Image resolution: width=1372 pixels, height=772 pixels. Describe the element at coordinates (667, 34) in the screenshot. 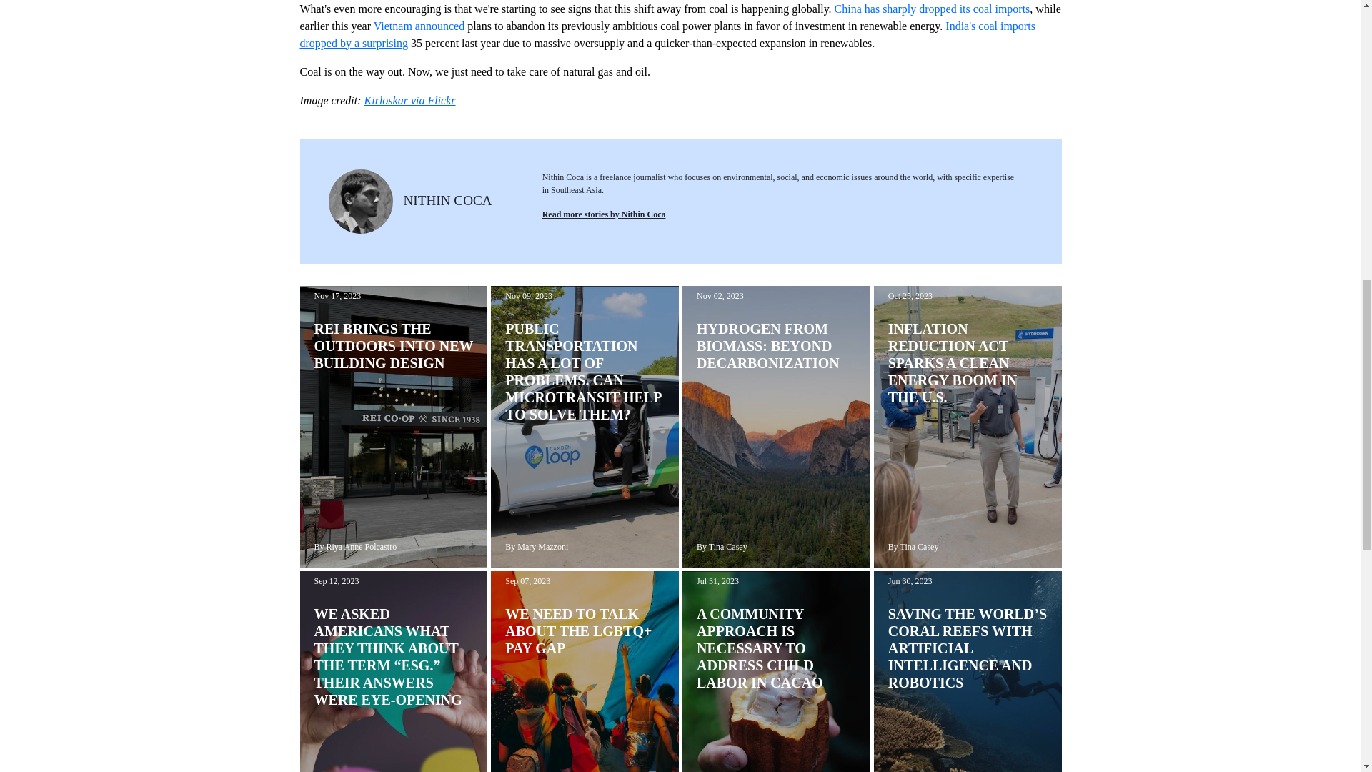

I see `India's coal imports dropped by a surprising` at that location.